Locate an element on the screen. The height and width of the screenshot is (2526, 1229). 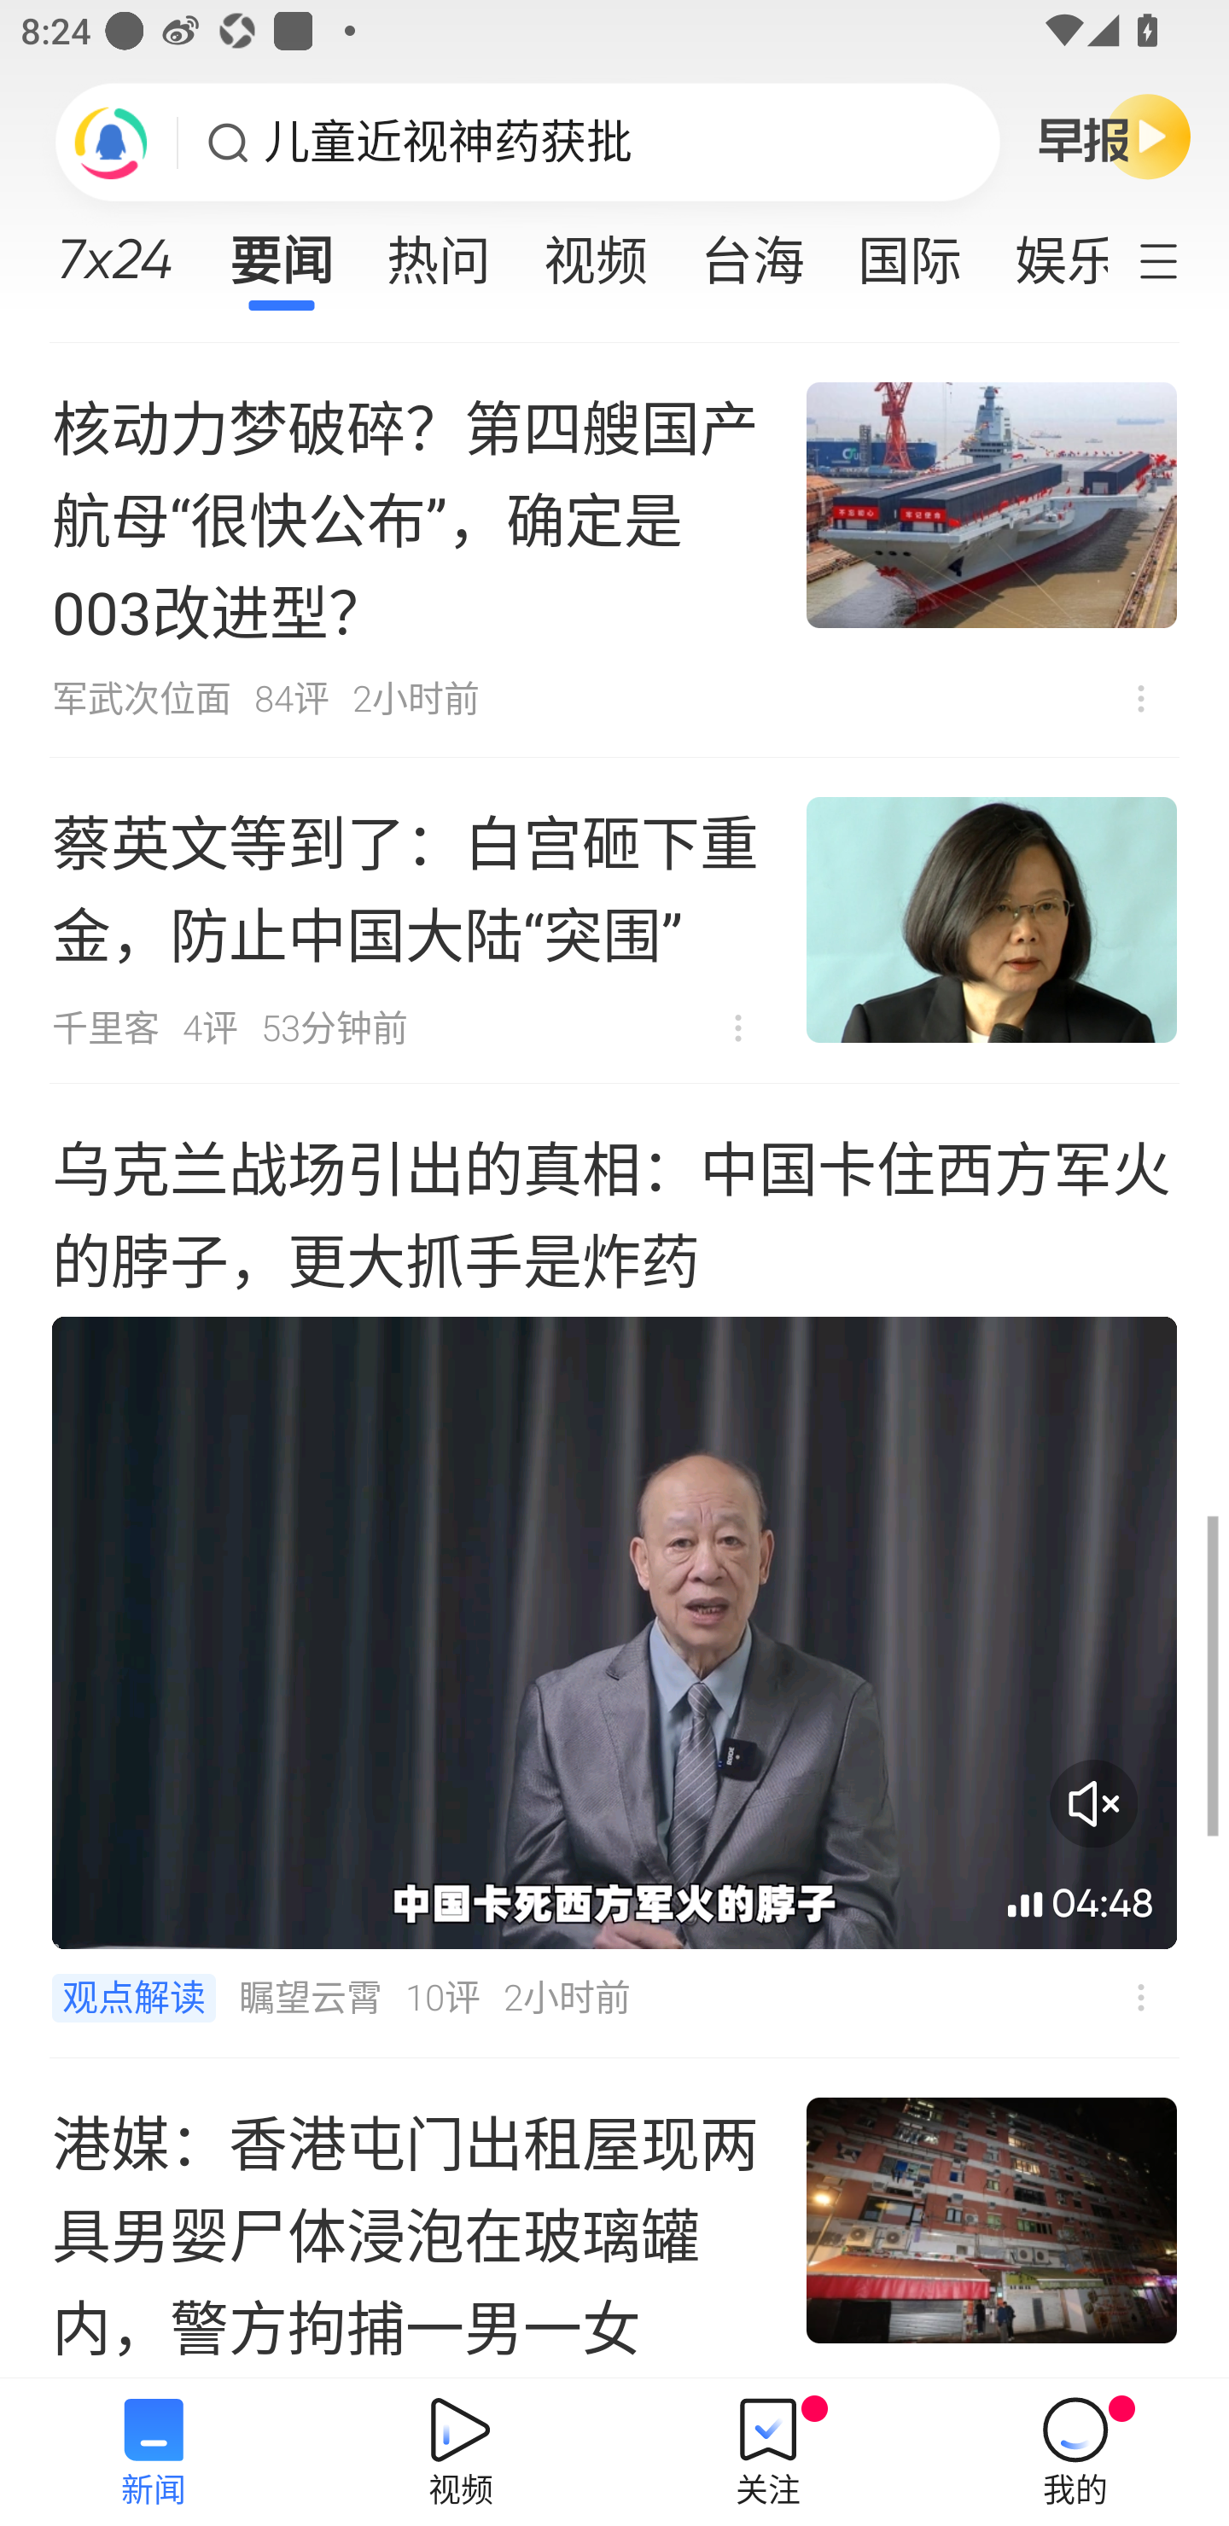
早晚报 is located at coordinates (1115, 136).